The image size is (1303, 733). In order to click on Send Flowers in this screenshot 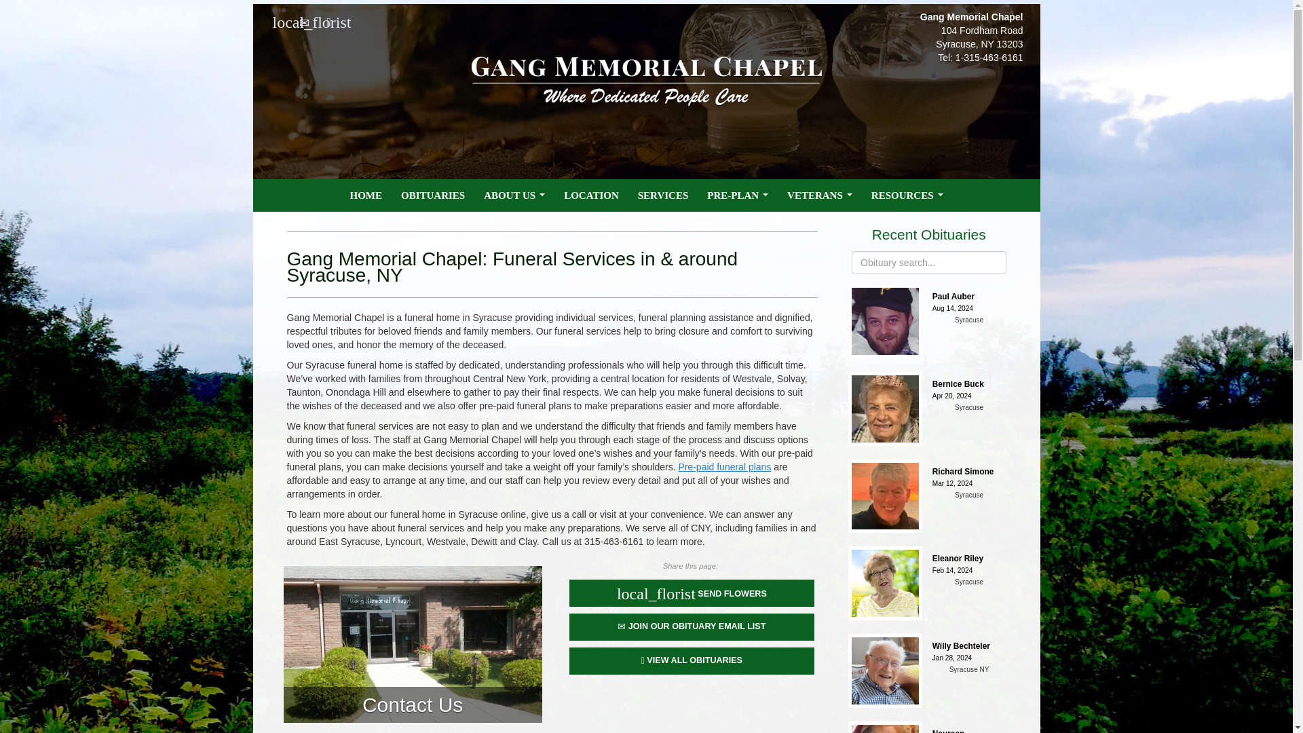, I will do `click(281, 22)`.